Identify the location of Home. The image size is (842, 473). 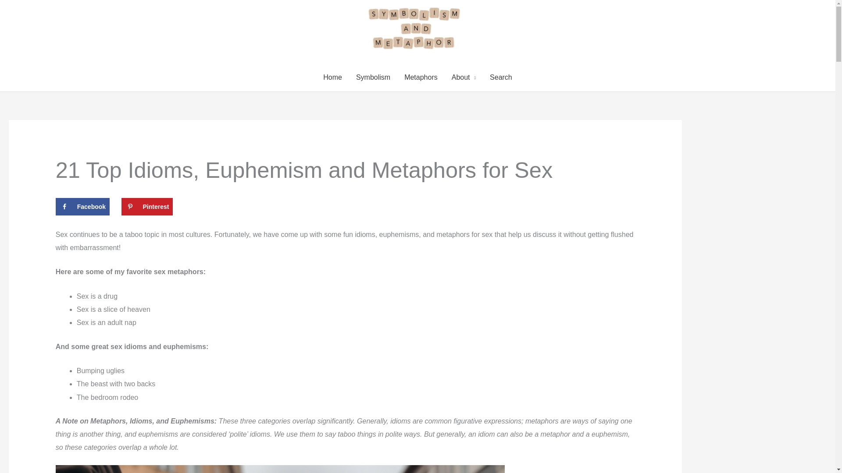
(332, 78).